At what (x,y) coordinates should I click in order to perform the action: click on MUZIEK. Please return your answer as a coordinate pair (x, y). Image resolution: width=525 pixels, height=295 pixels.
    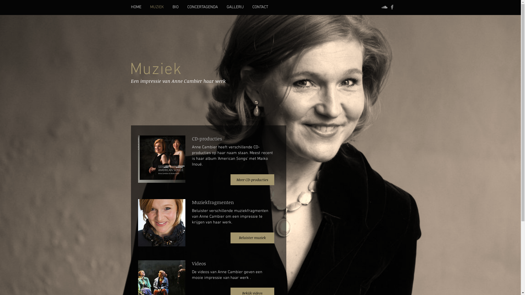
    Looking at the image, I should click on (157, 7).